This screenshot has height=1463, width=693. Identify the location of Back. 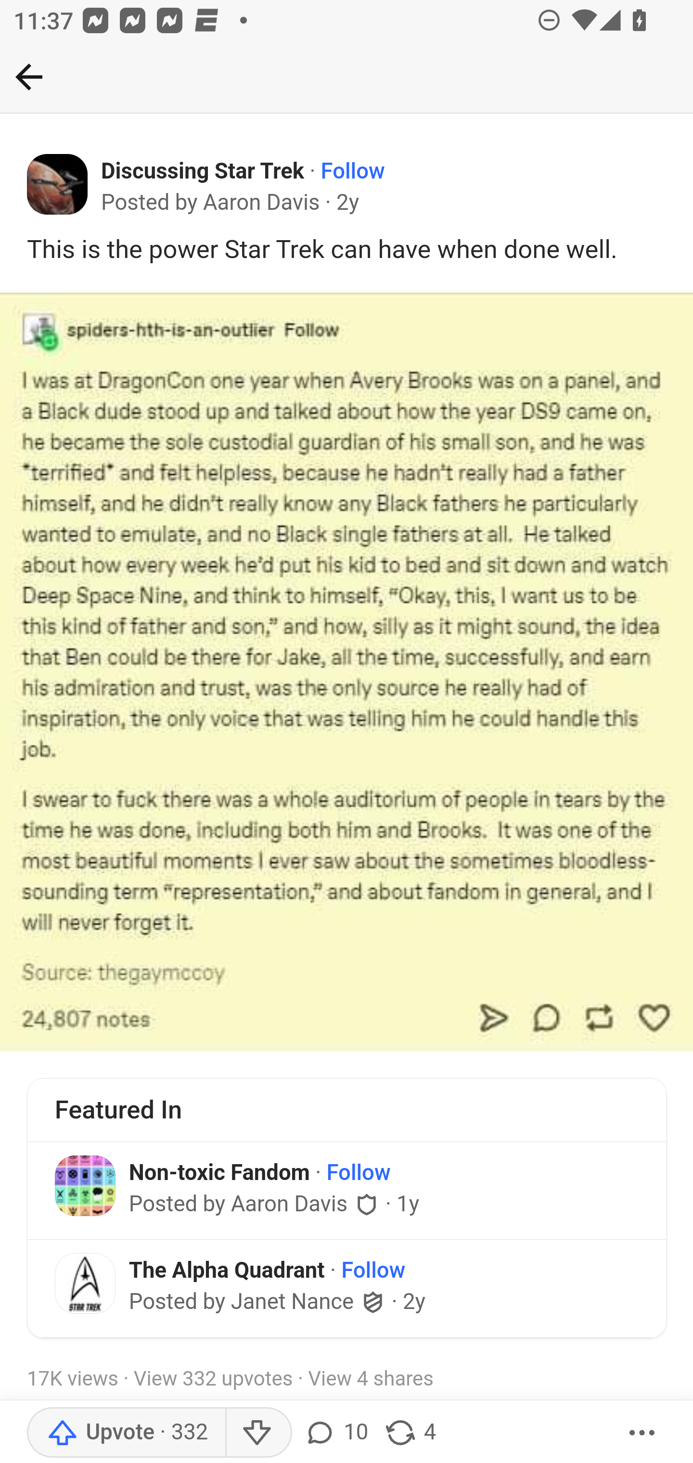
(29, 77).